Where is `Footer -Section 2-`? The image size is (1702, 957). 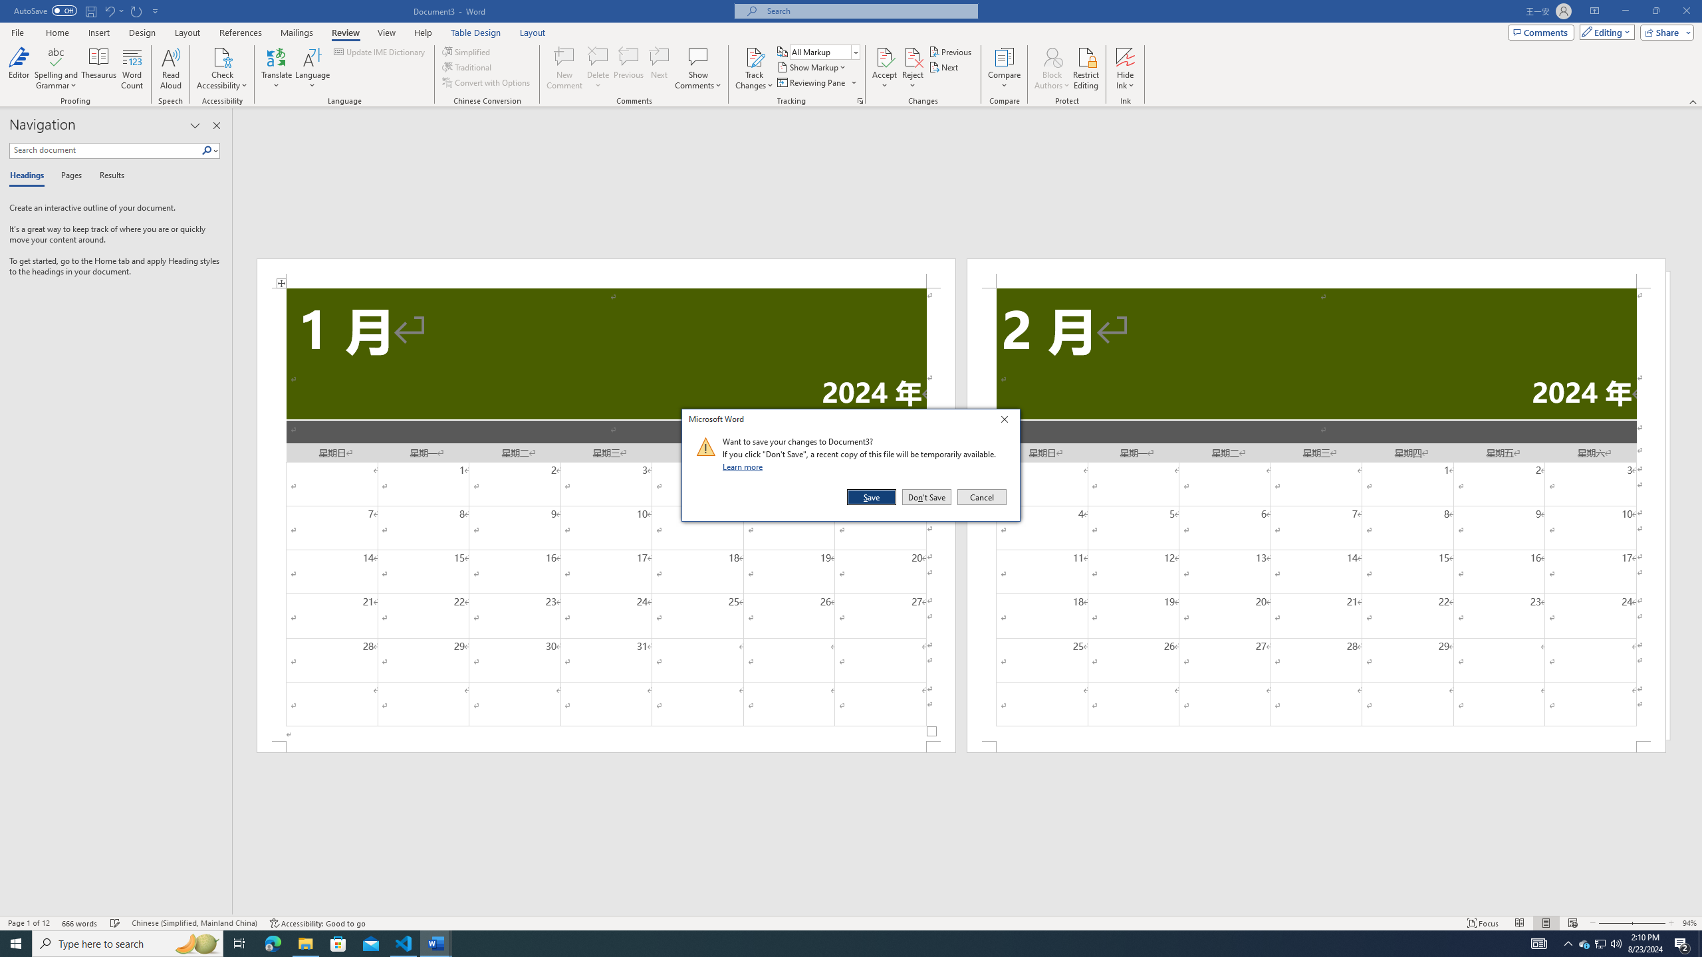
Footer -Section 2- is located at coordinates (1316, 747).